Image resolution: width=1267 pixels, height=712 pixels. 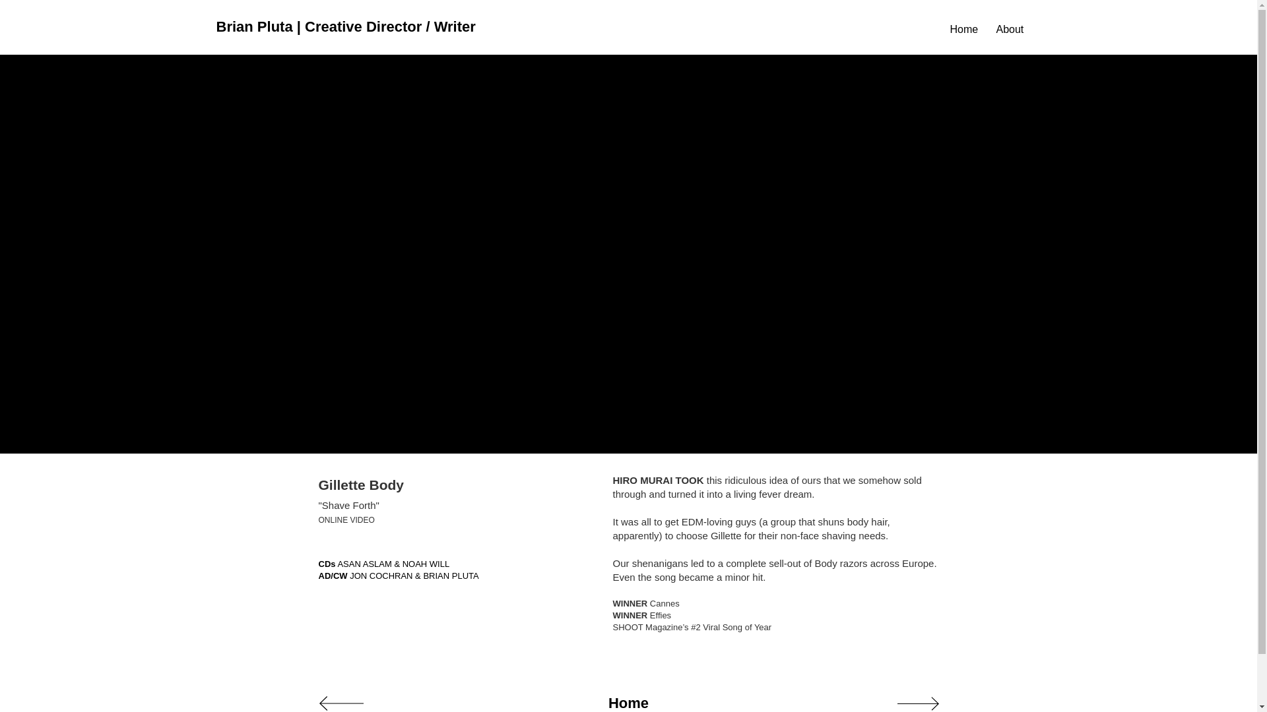 I want to click on About, so click(x=1008, y=30).